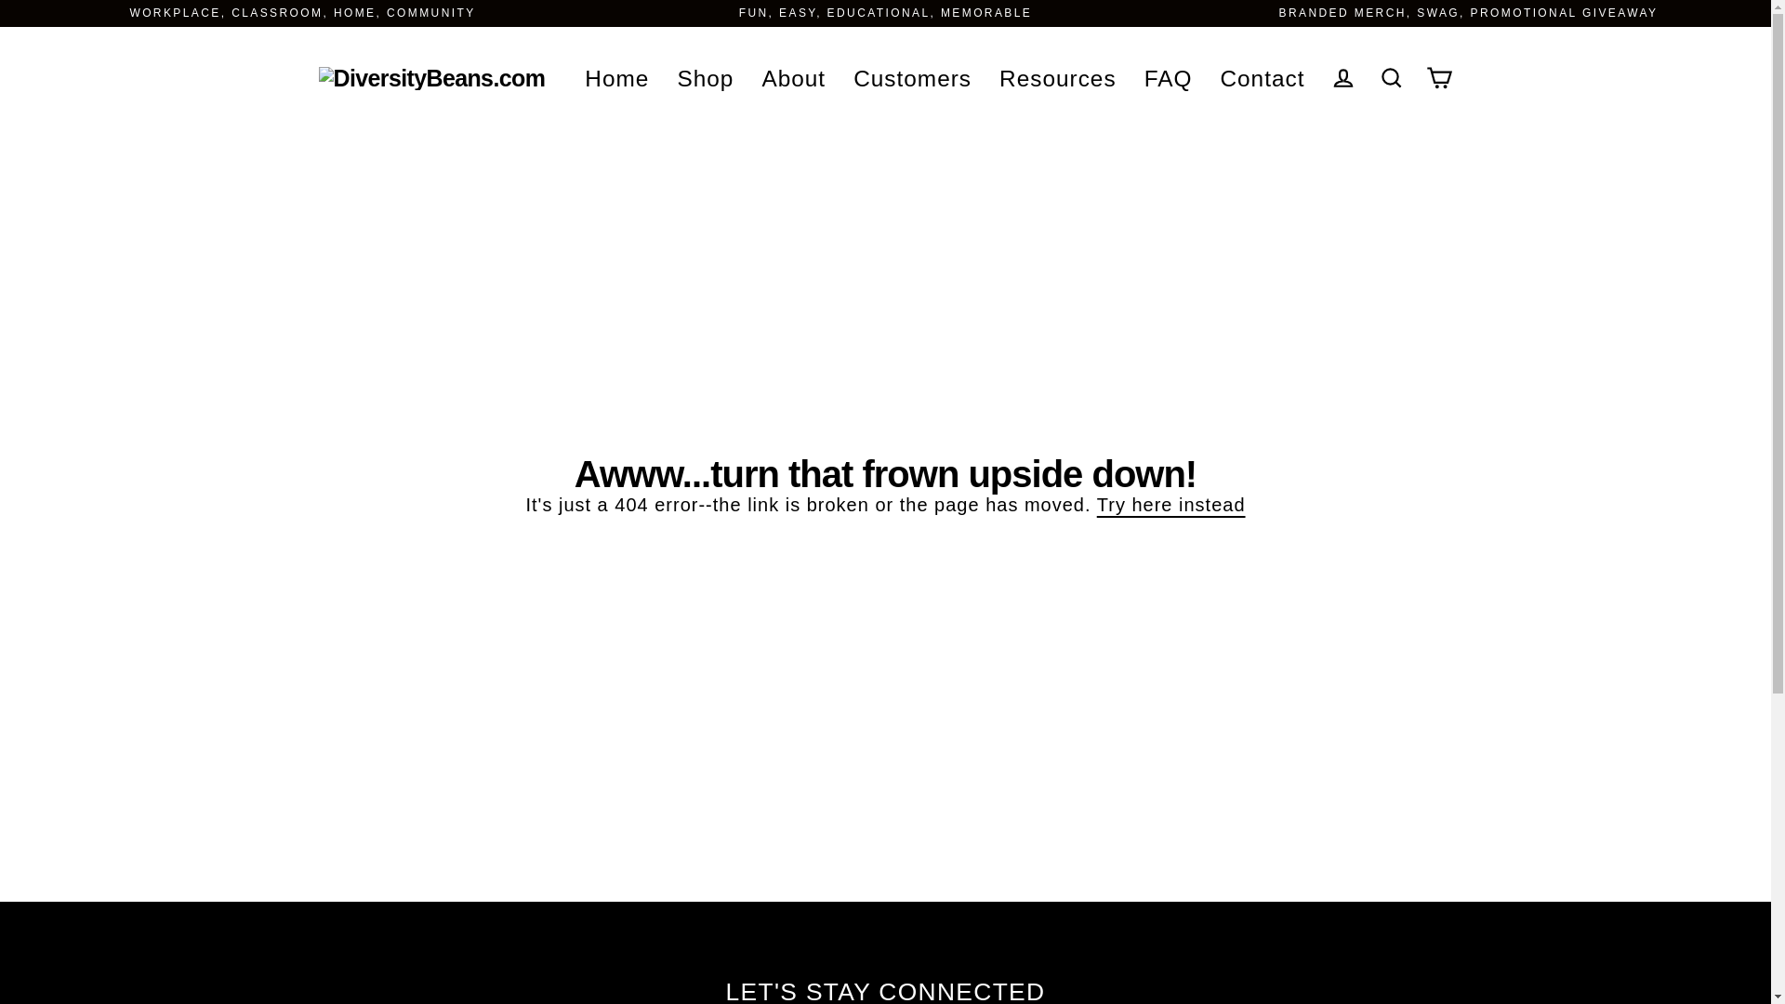 The width and height of the screenshot is (1785, 1004). I want to click on Log in, so click(1342, 78).